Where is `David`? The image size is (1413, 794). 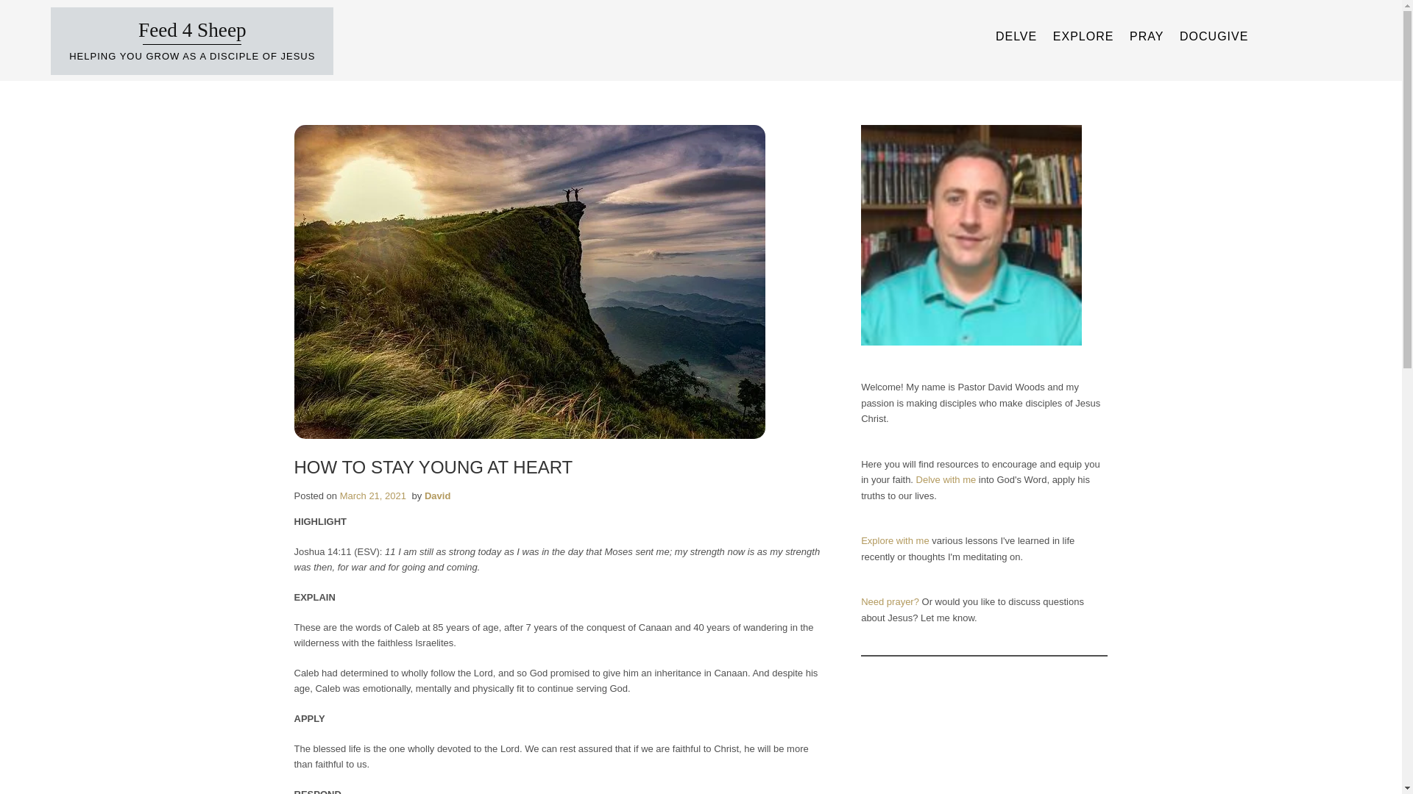 David is located at coordinates (437, 496).